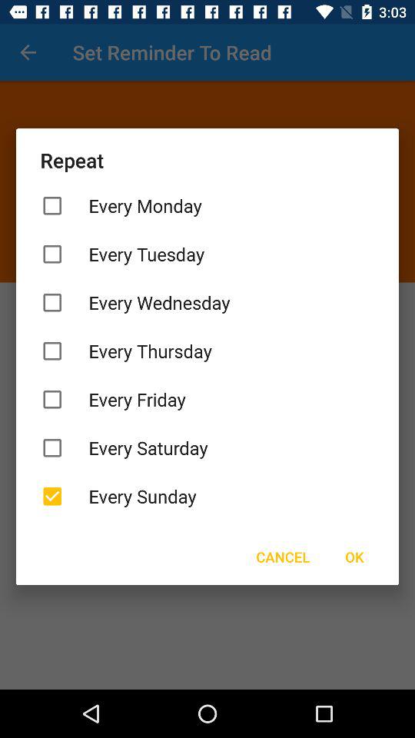 The width and height of the screenshot is (415, 738). I want to click on tap item below repeat icon, so click(207, 206).